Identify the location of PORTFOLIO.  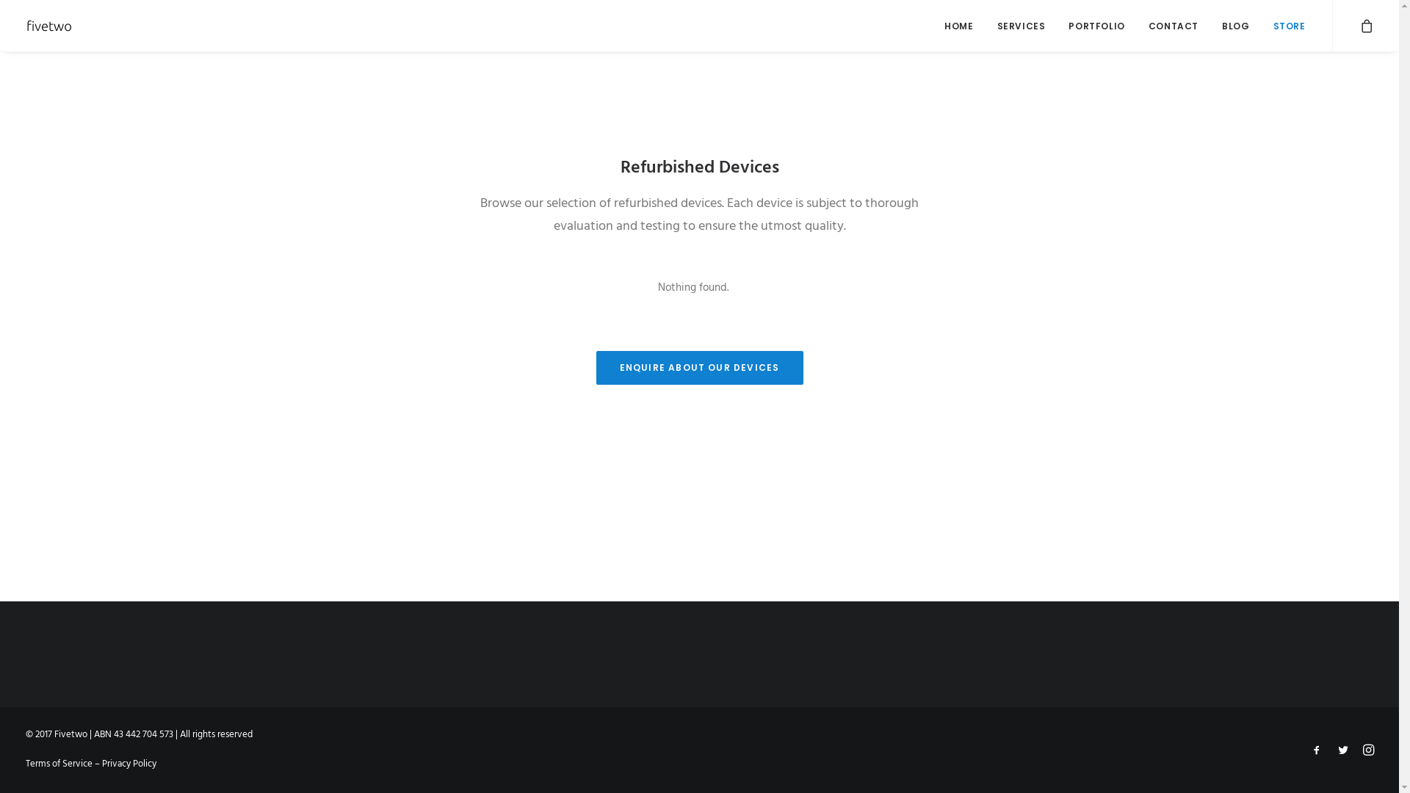
(1096, 26).